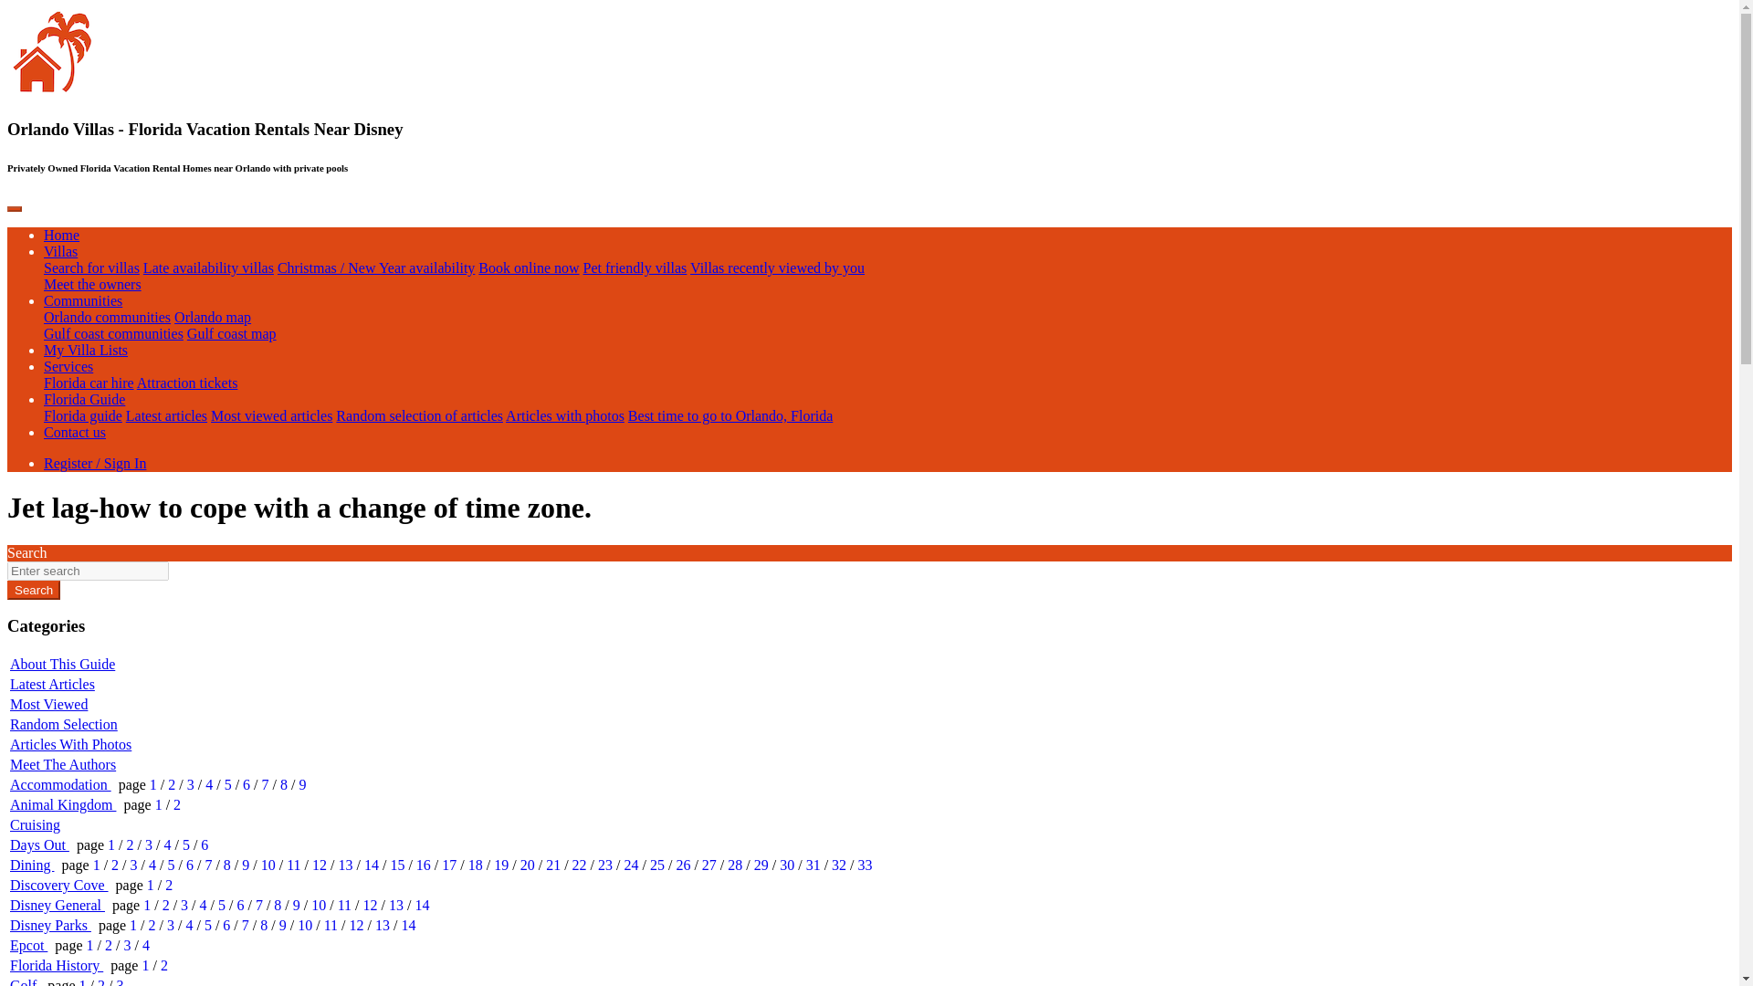 Image resolution: width=1753 pixels, height=986 pixels. Describe the element at coordinates (777, 268) in the screenshot. I see `Villas recently viewed by you` at that location.